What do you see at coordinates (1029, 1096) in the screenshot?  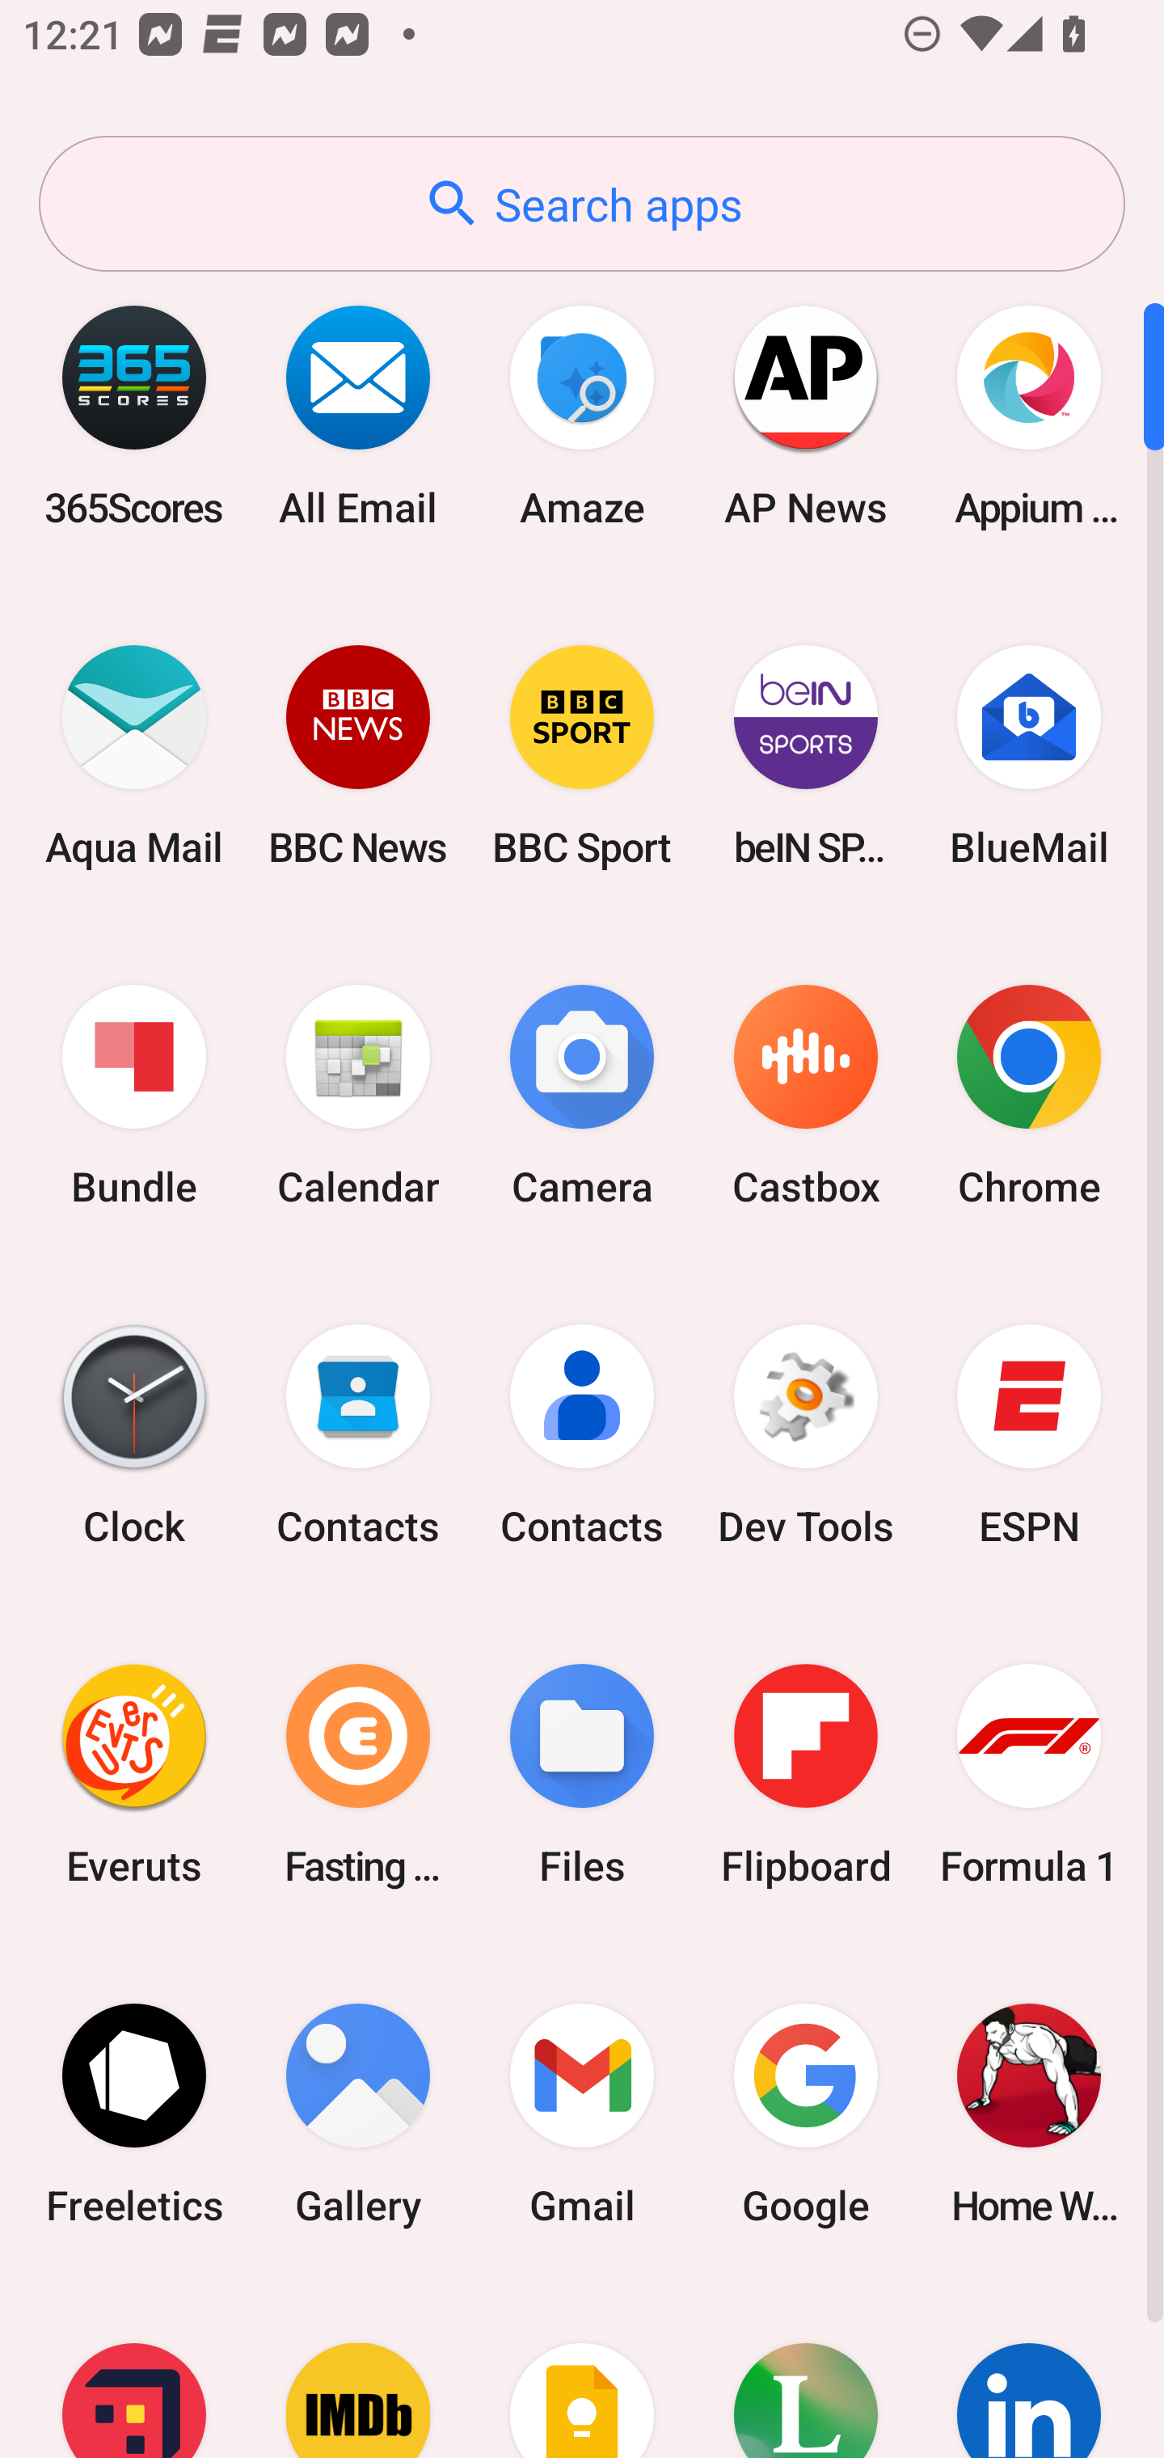 I see `Chrome` at bounding box center [1029, 1096].